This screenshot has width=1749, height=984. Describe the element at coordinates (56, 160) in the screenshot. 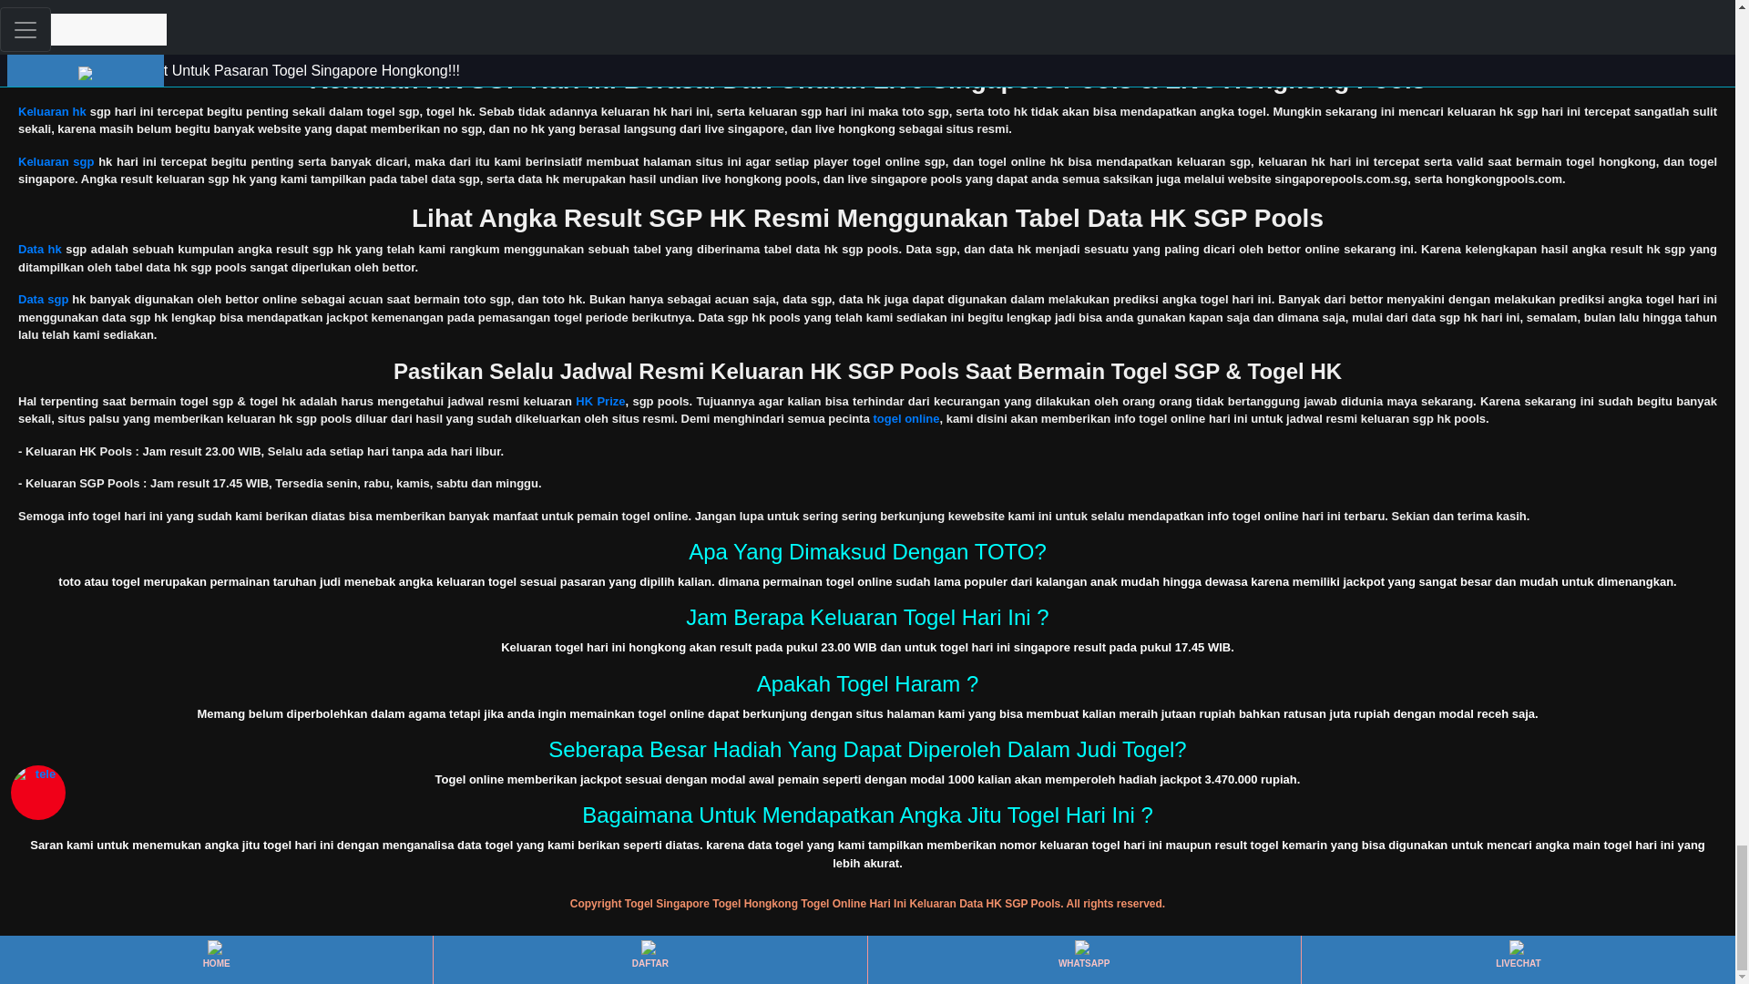

I see `Keluaran sgp` at that location.